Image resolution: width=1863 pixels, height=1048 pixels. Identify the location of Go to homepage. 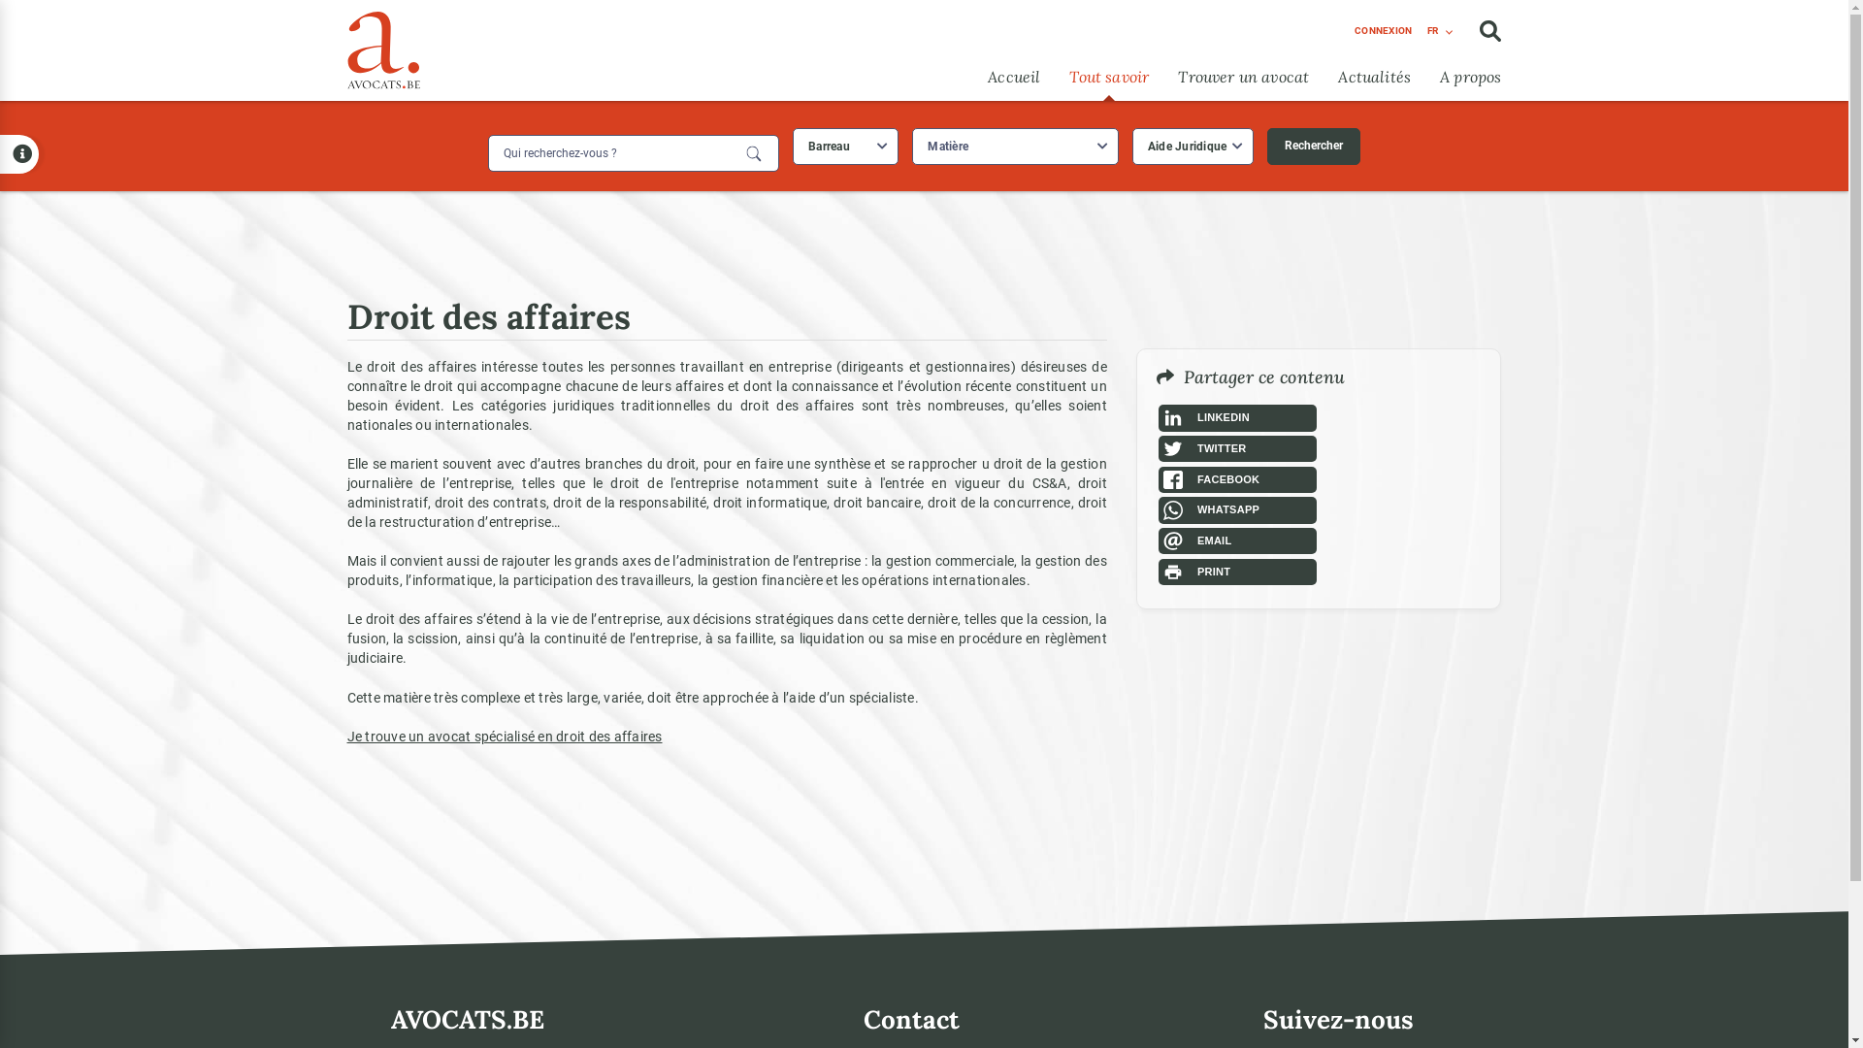
(384, 46).